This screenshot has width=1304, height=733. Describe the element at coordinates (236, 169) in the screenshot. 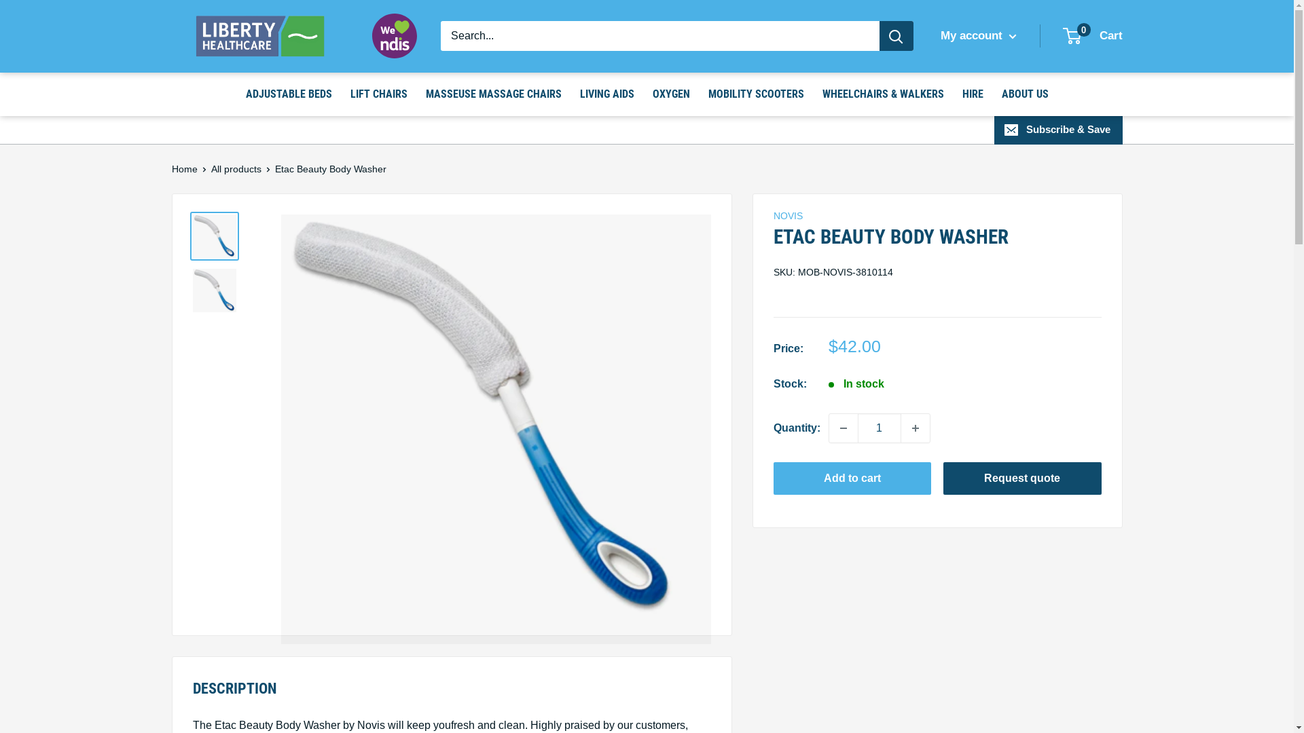

I see `All products` at that location.